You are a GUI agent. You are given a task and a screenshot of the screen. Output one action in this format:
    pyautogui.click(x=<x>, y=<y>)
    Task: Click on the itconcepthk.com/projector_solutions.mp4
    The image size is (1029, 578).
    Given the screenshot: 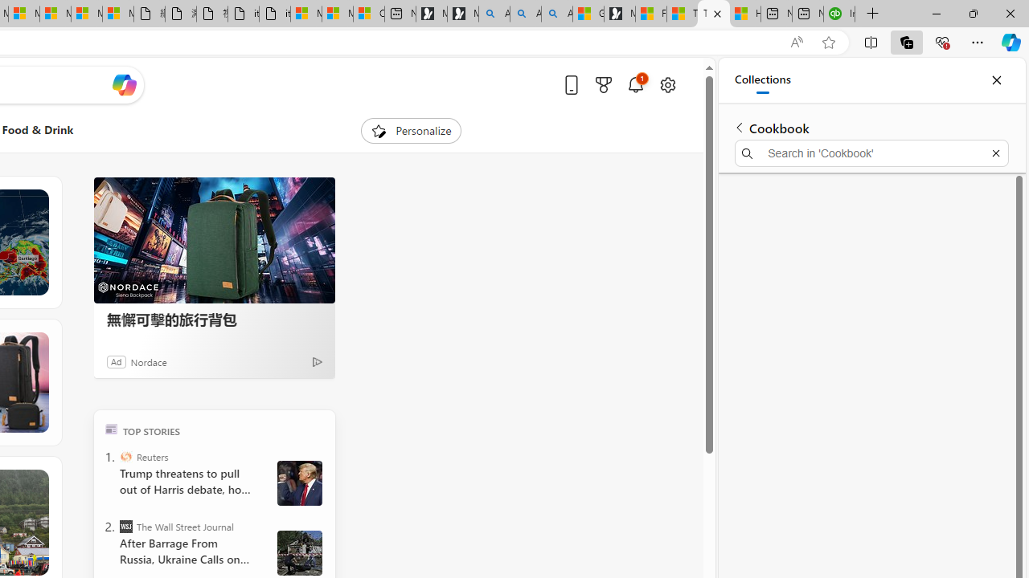 What is the action you would take?
    pyautogui.click(x=274, y=14)
    